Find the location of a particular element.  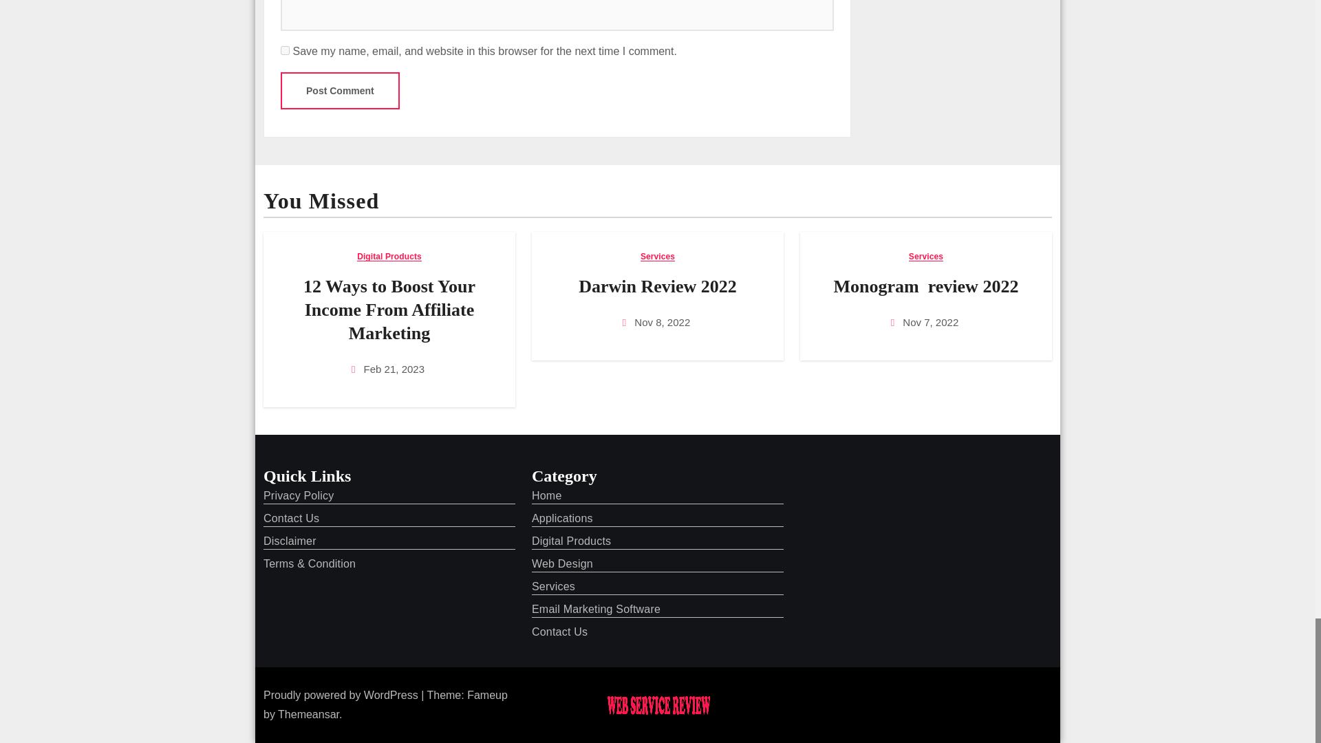

Post Comment is located at coordinates (340, 90).